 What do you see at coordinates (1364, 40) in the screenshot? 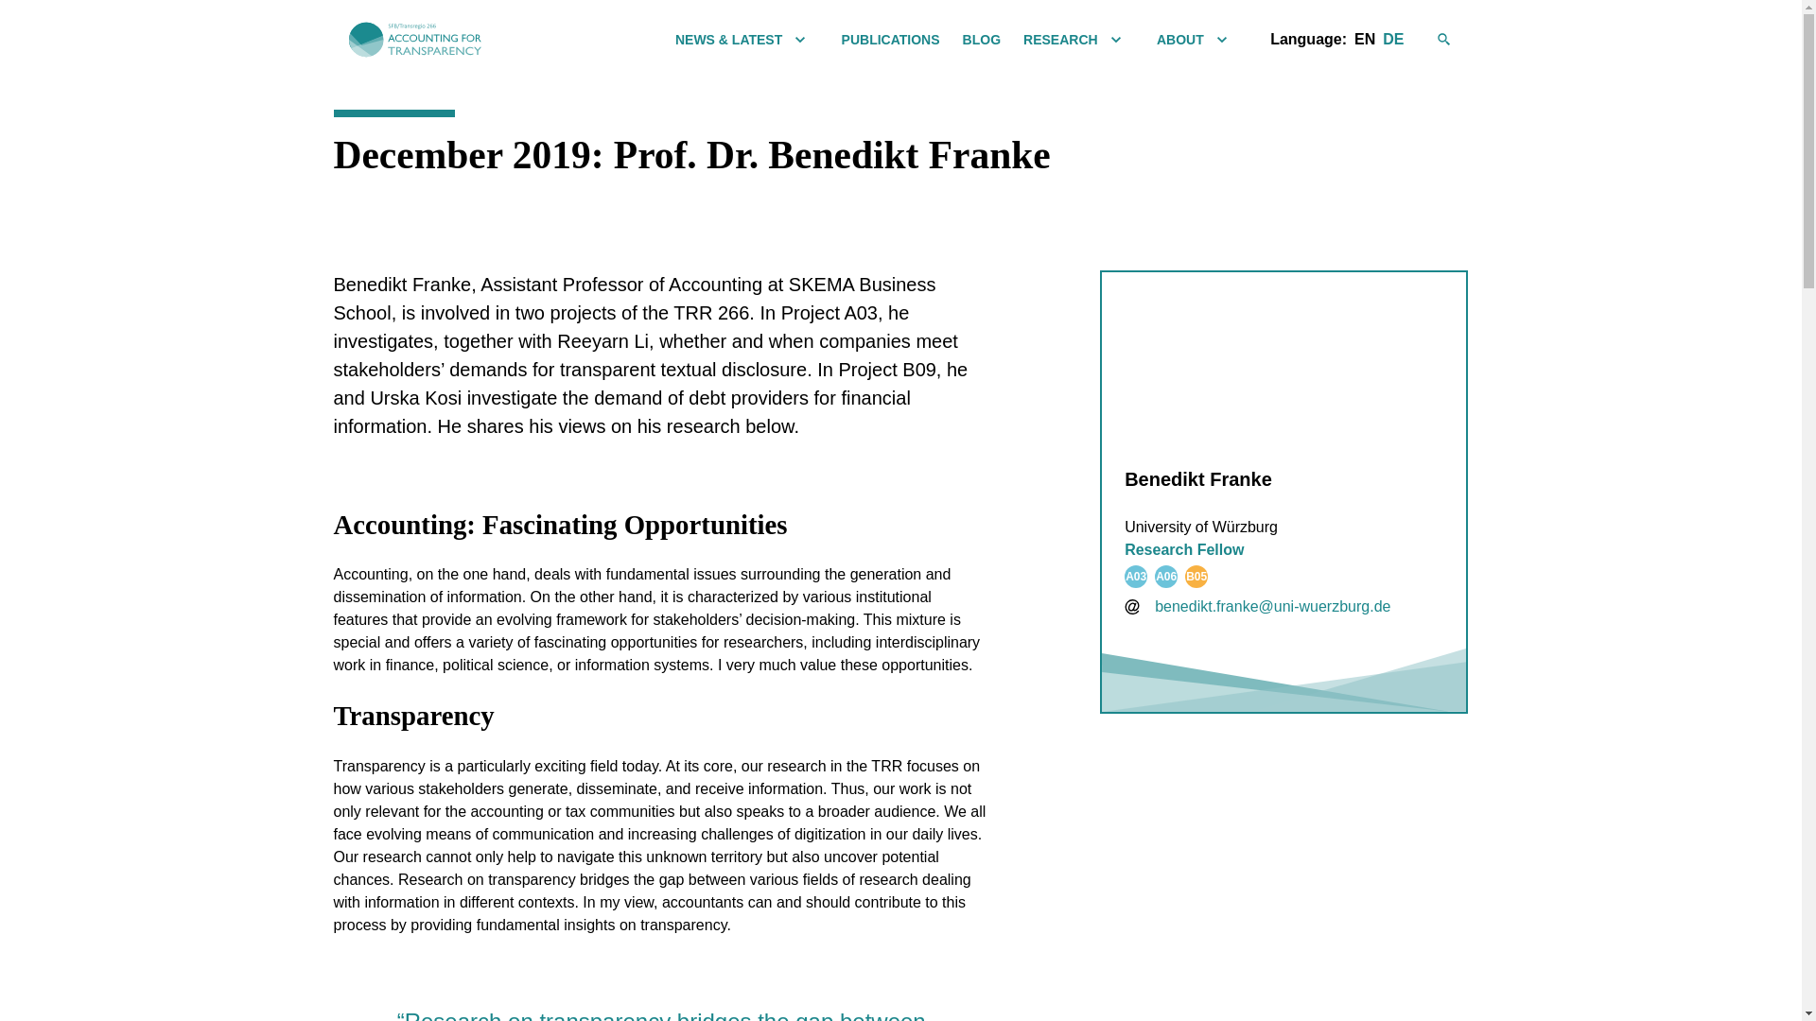
I see `Switch Language: English` at bounding box center [1364, 40].